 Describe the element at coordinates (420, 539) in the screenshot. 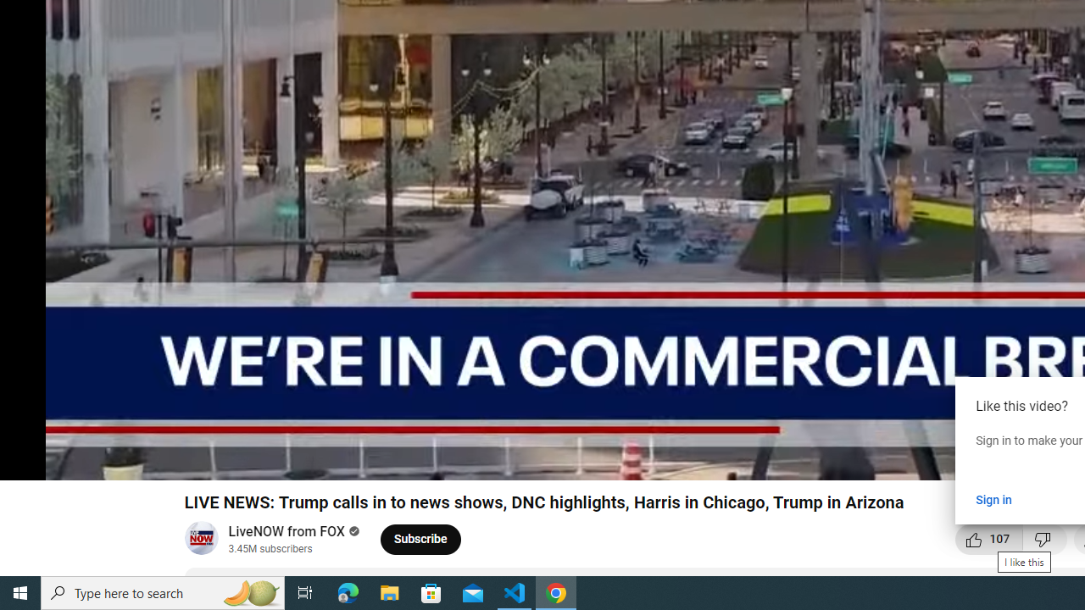

I see `Subscribe to LiveNOW from FOX.` at that location.